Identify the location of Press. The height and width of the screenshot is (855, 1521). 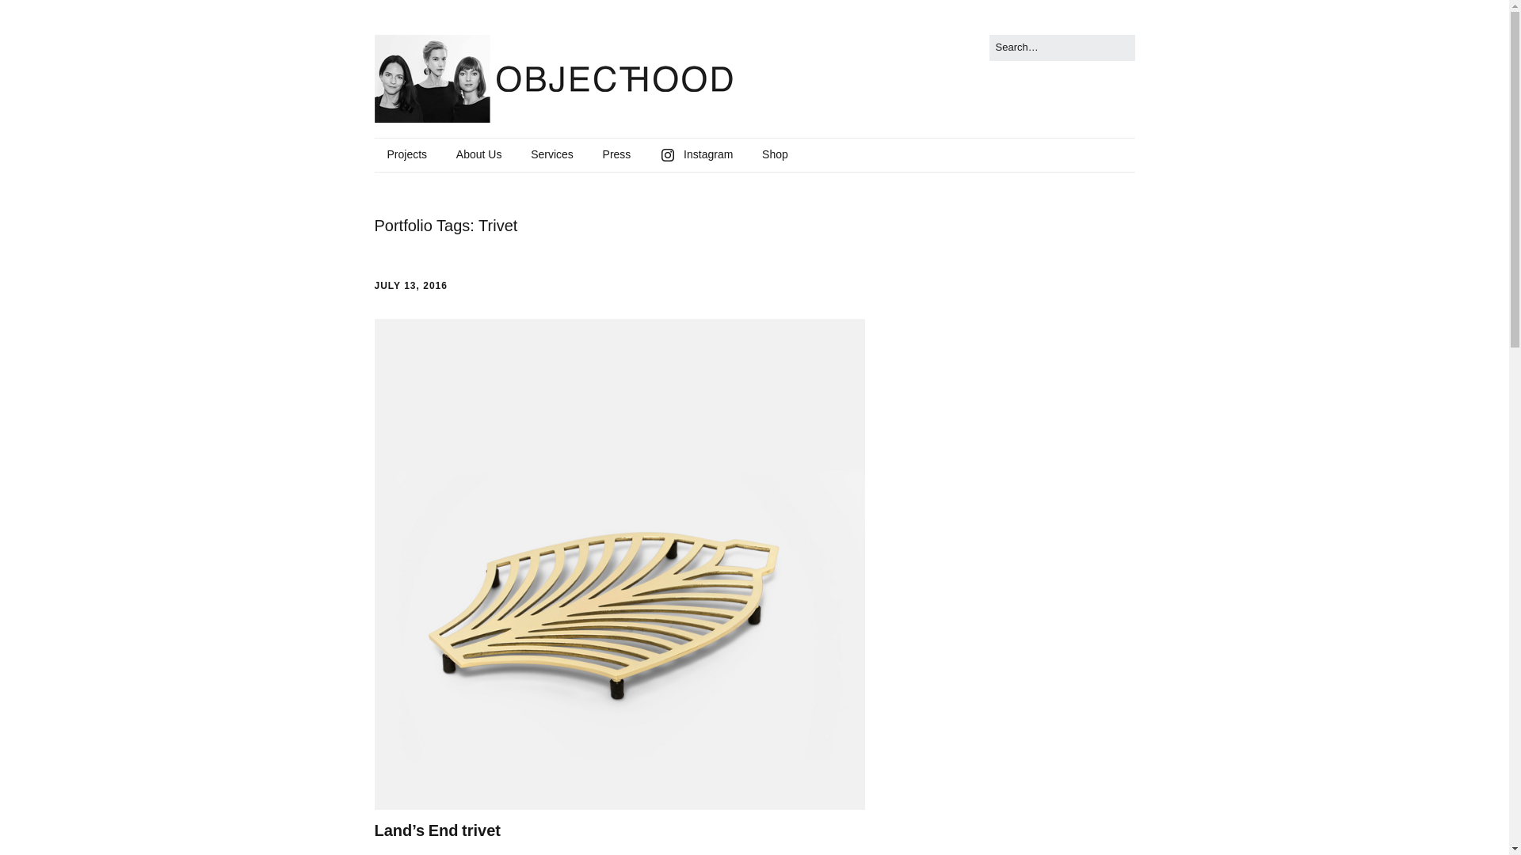
(616, 155).